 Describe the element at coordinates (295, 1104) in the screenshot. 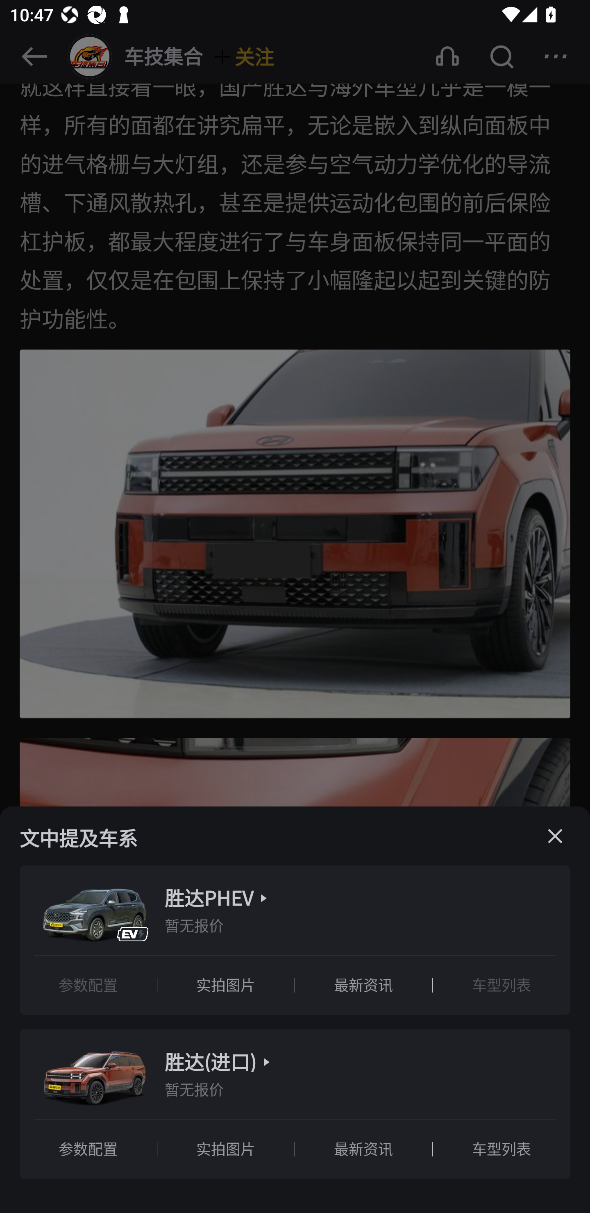

I see `胜达(进口)  暂无报价 参数配置 实拍图片 最新资讯 车型列表` at that location.